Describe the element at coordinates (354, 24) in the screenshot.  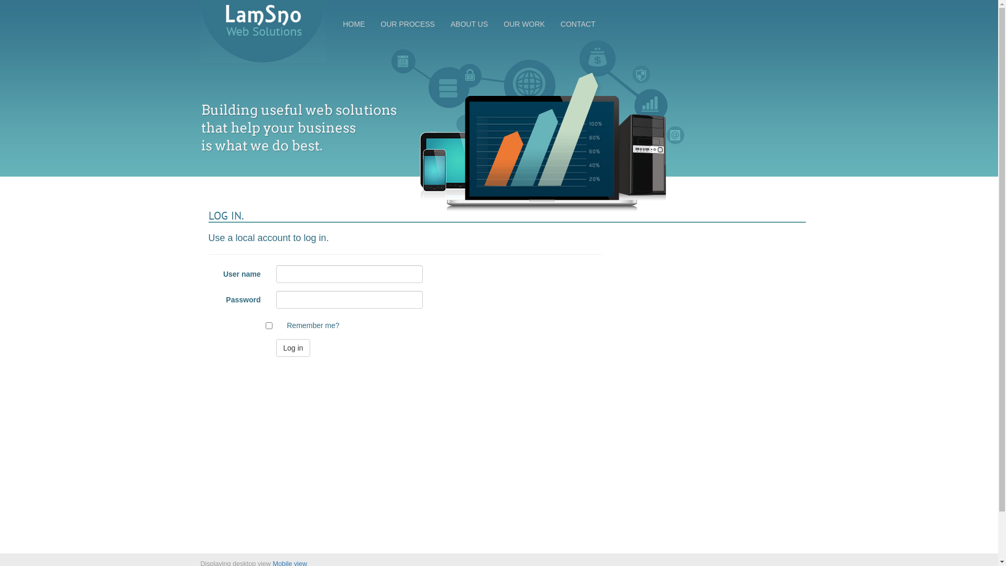
I see `HOME` at that location.